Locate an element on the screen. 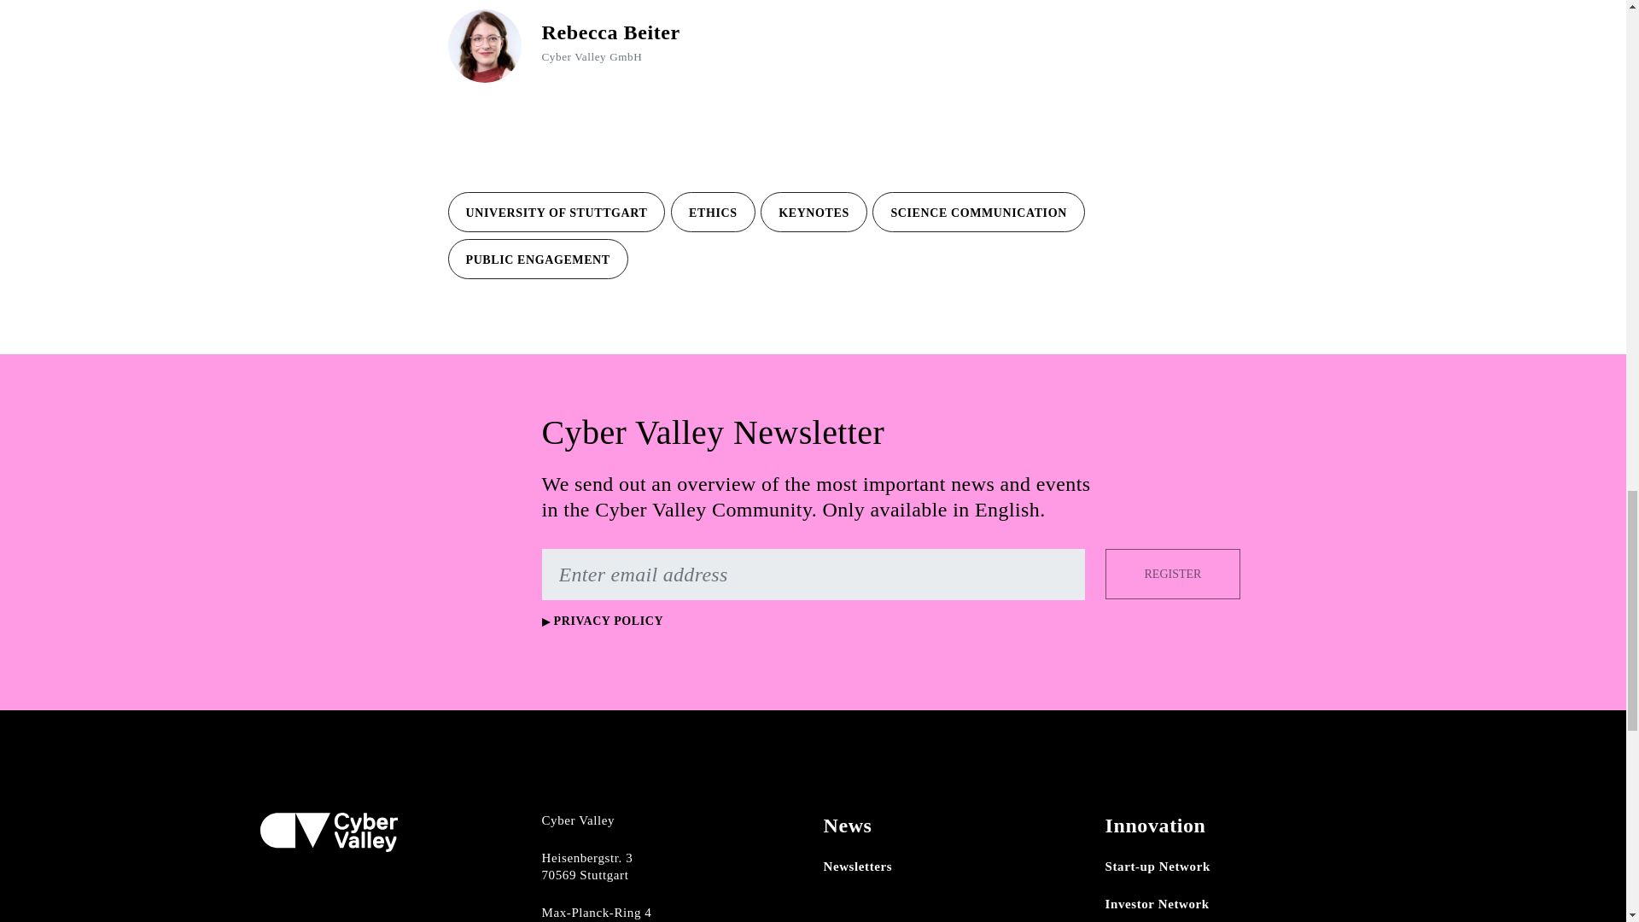  Rebecca Beiter is located at coordinates (610, 32).